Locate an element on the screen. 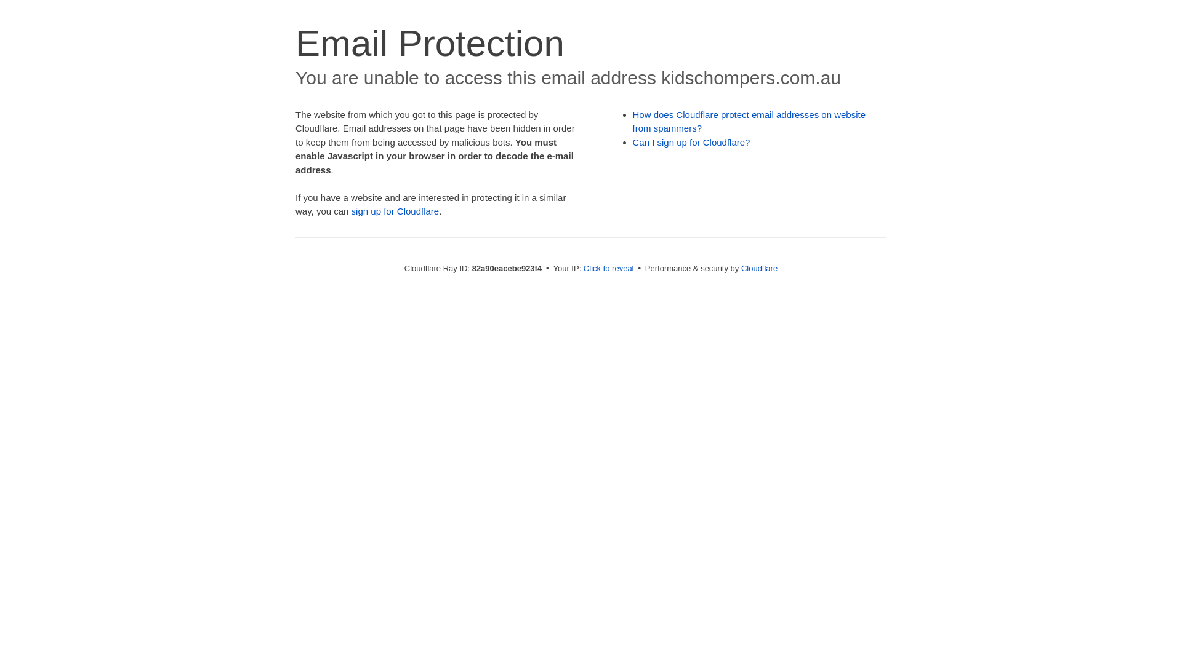 The image size is (1182, 664). Click to reveal is located at coordinates (609, 268).